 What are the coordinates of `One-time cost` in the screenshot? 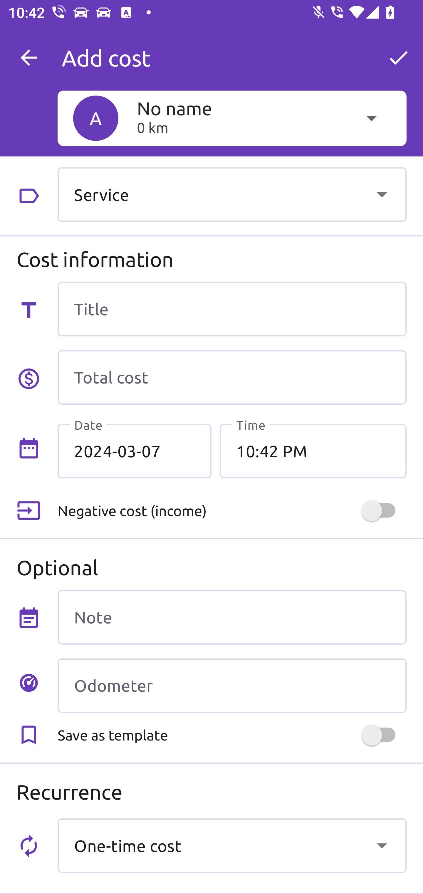 It's located at (232, 845).